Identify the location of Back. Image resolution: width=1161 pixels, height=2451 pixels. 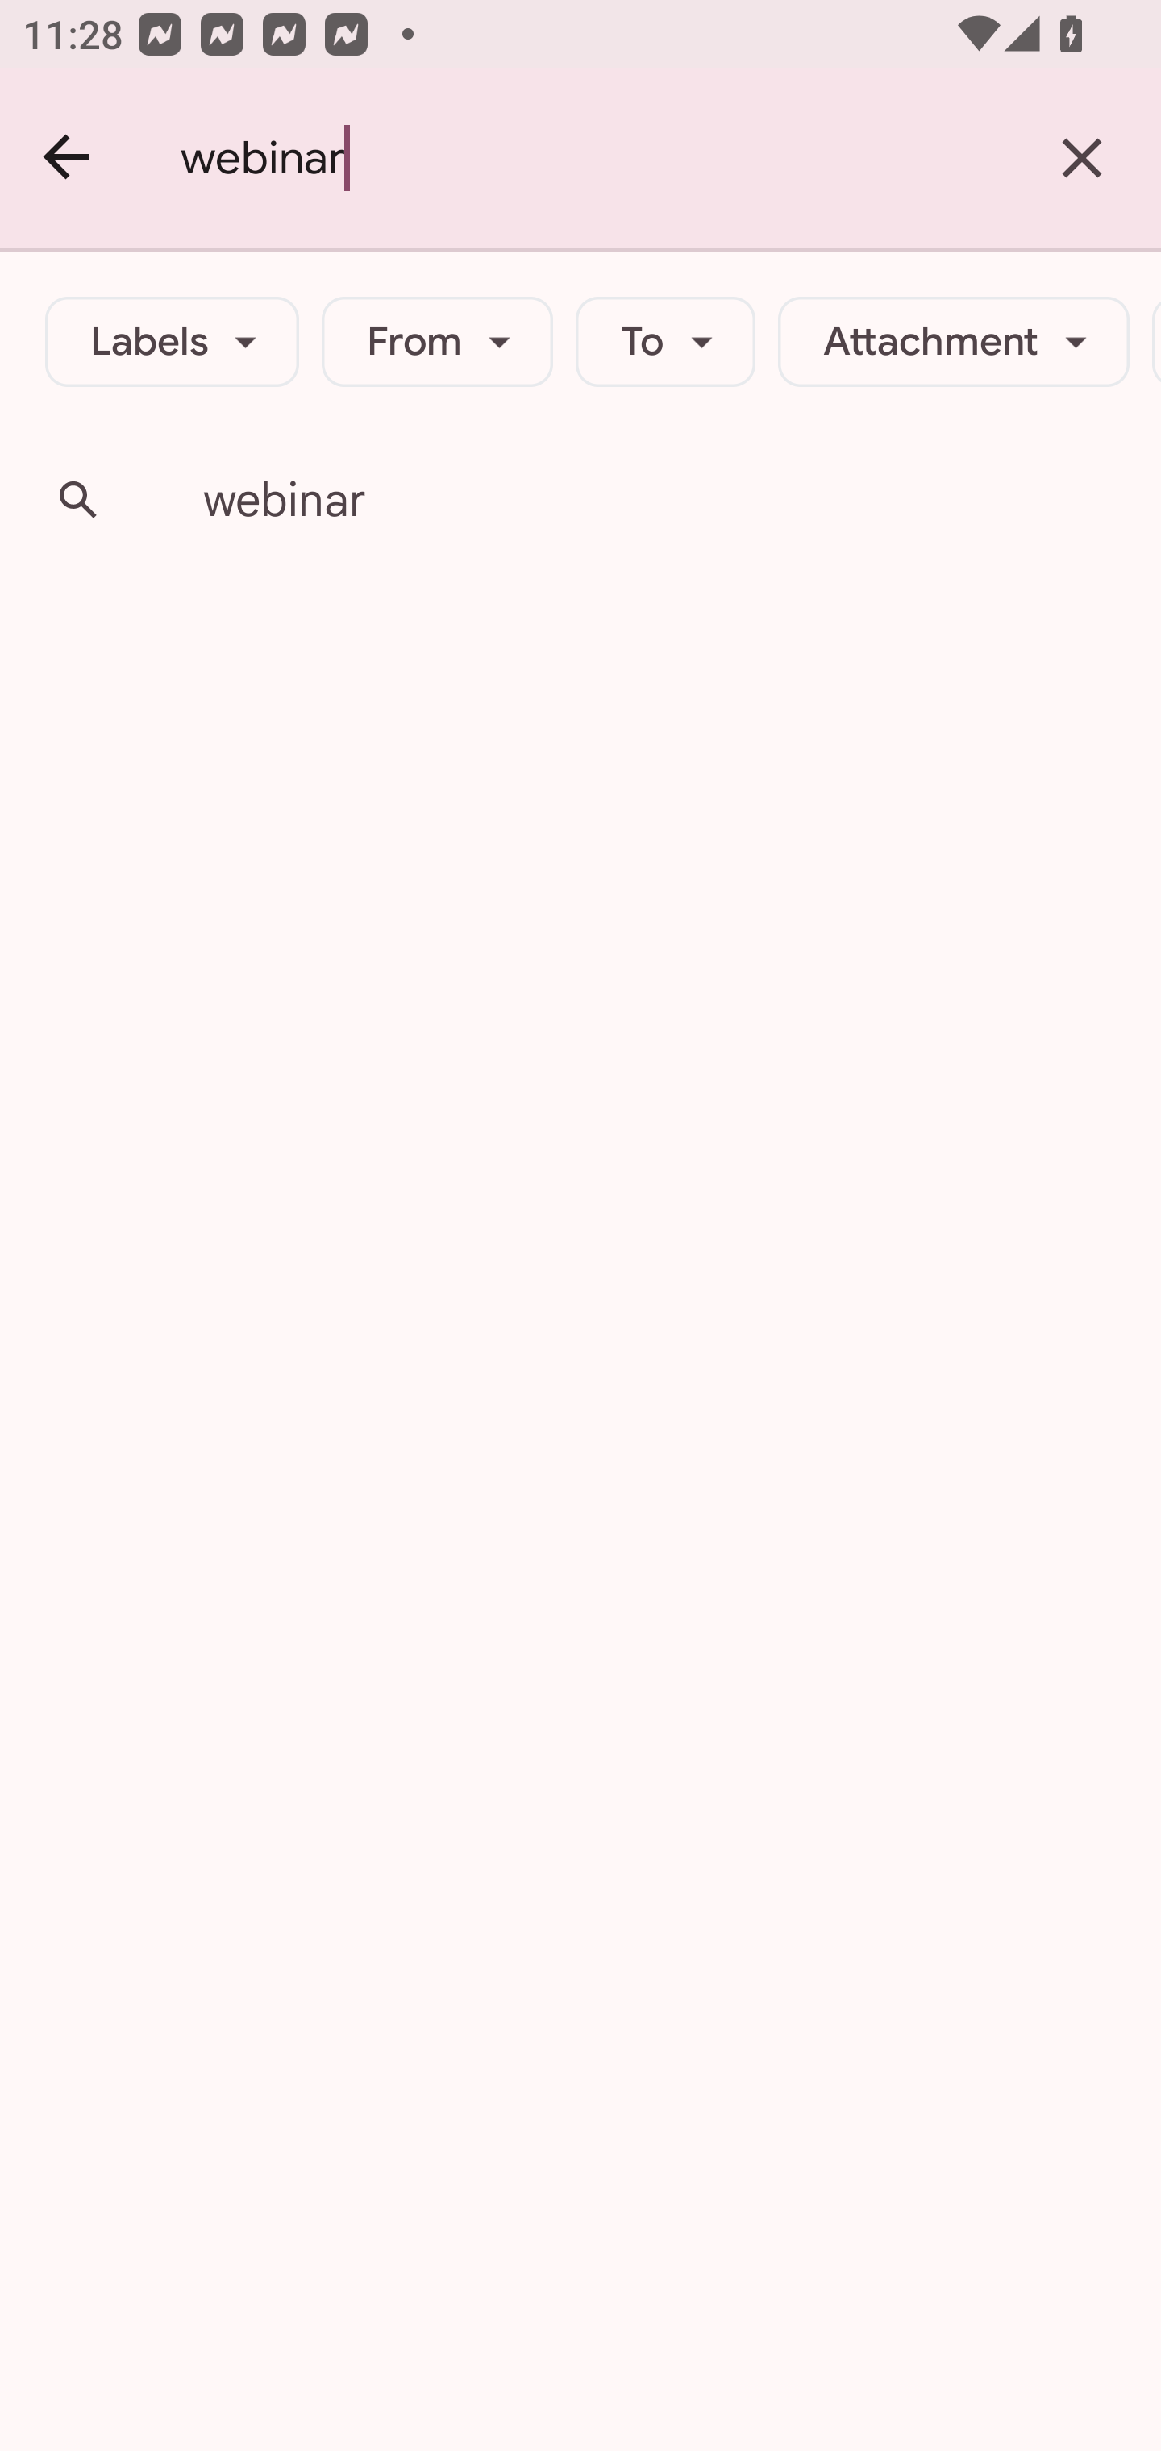
(68, 158).